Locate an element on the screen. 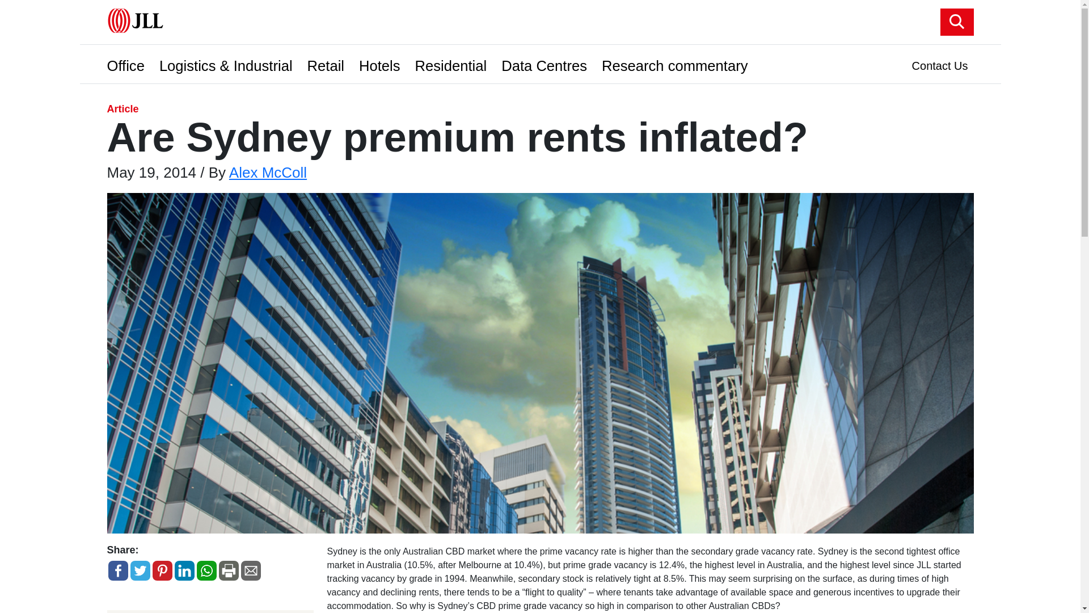 The image size is (1089, 613). Retail is located at coordinates (328, 62).